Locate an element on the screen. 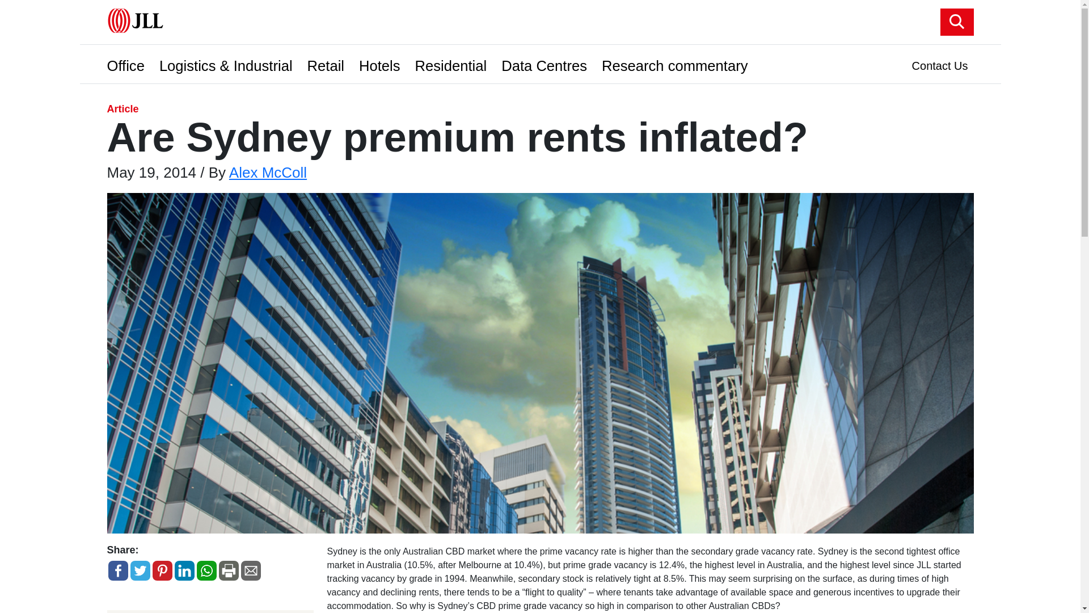 The image size is (1089, 613). Retail is located at coordinates (328, 62).